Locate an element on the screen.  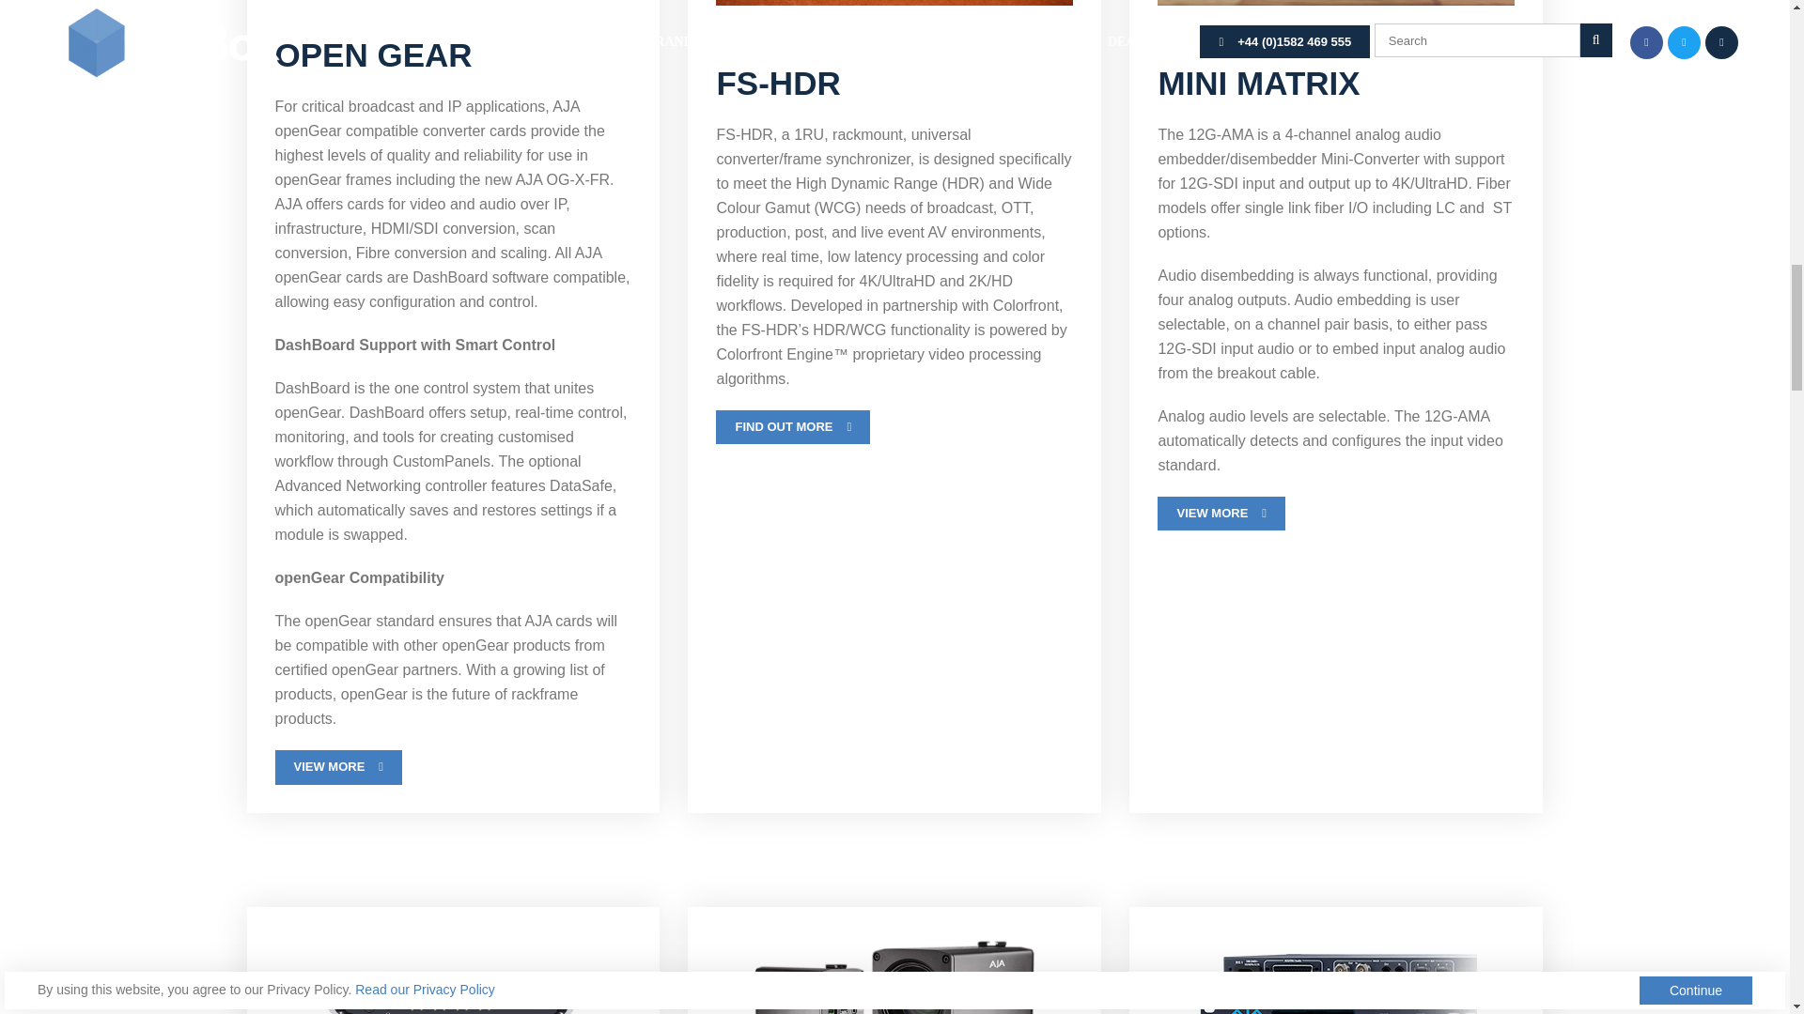
VIEW MORE is located at coordinates (338, 766).